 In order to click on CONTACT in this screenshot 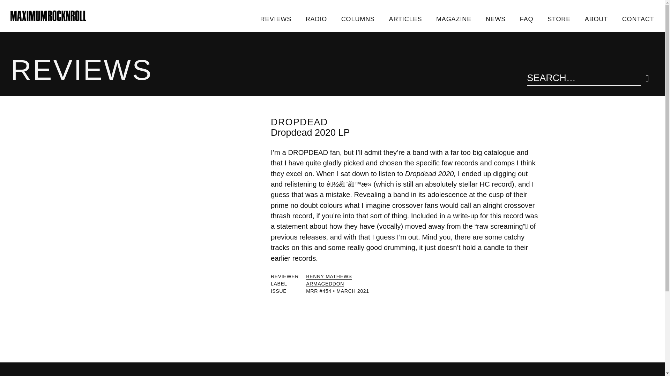, I will do `click(638, 19)`.